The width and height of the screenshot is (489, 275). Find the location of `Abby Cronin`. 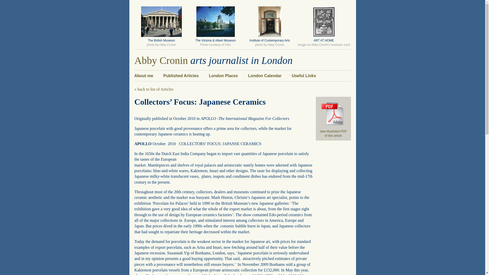

Abby Cronin is located at coordinates (161, 60).